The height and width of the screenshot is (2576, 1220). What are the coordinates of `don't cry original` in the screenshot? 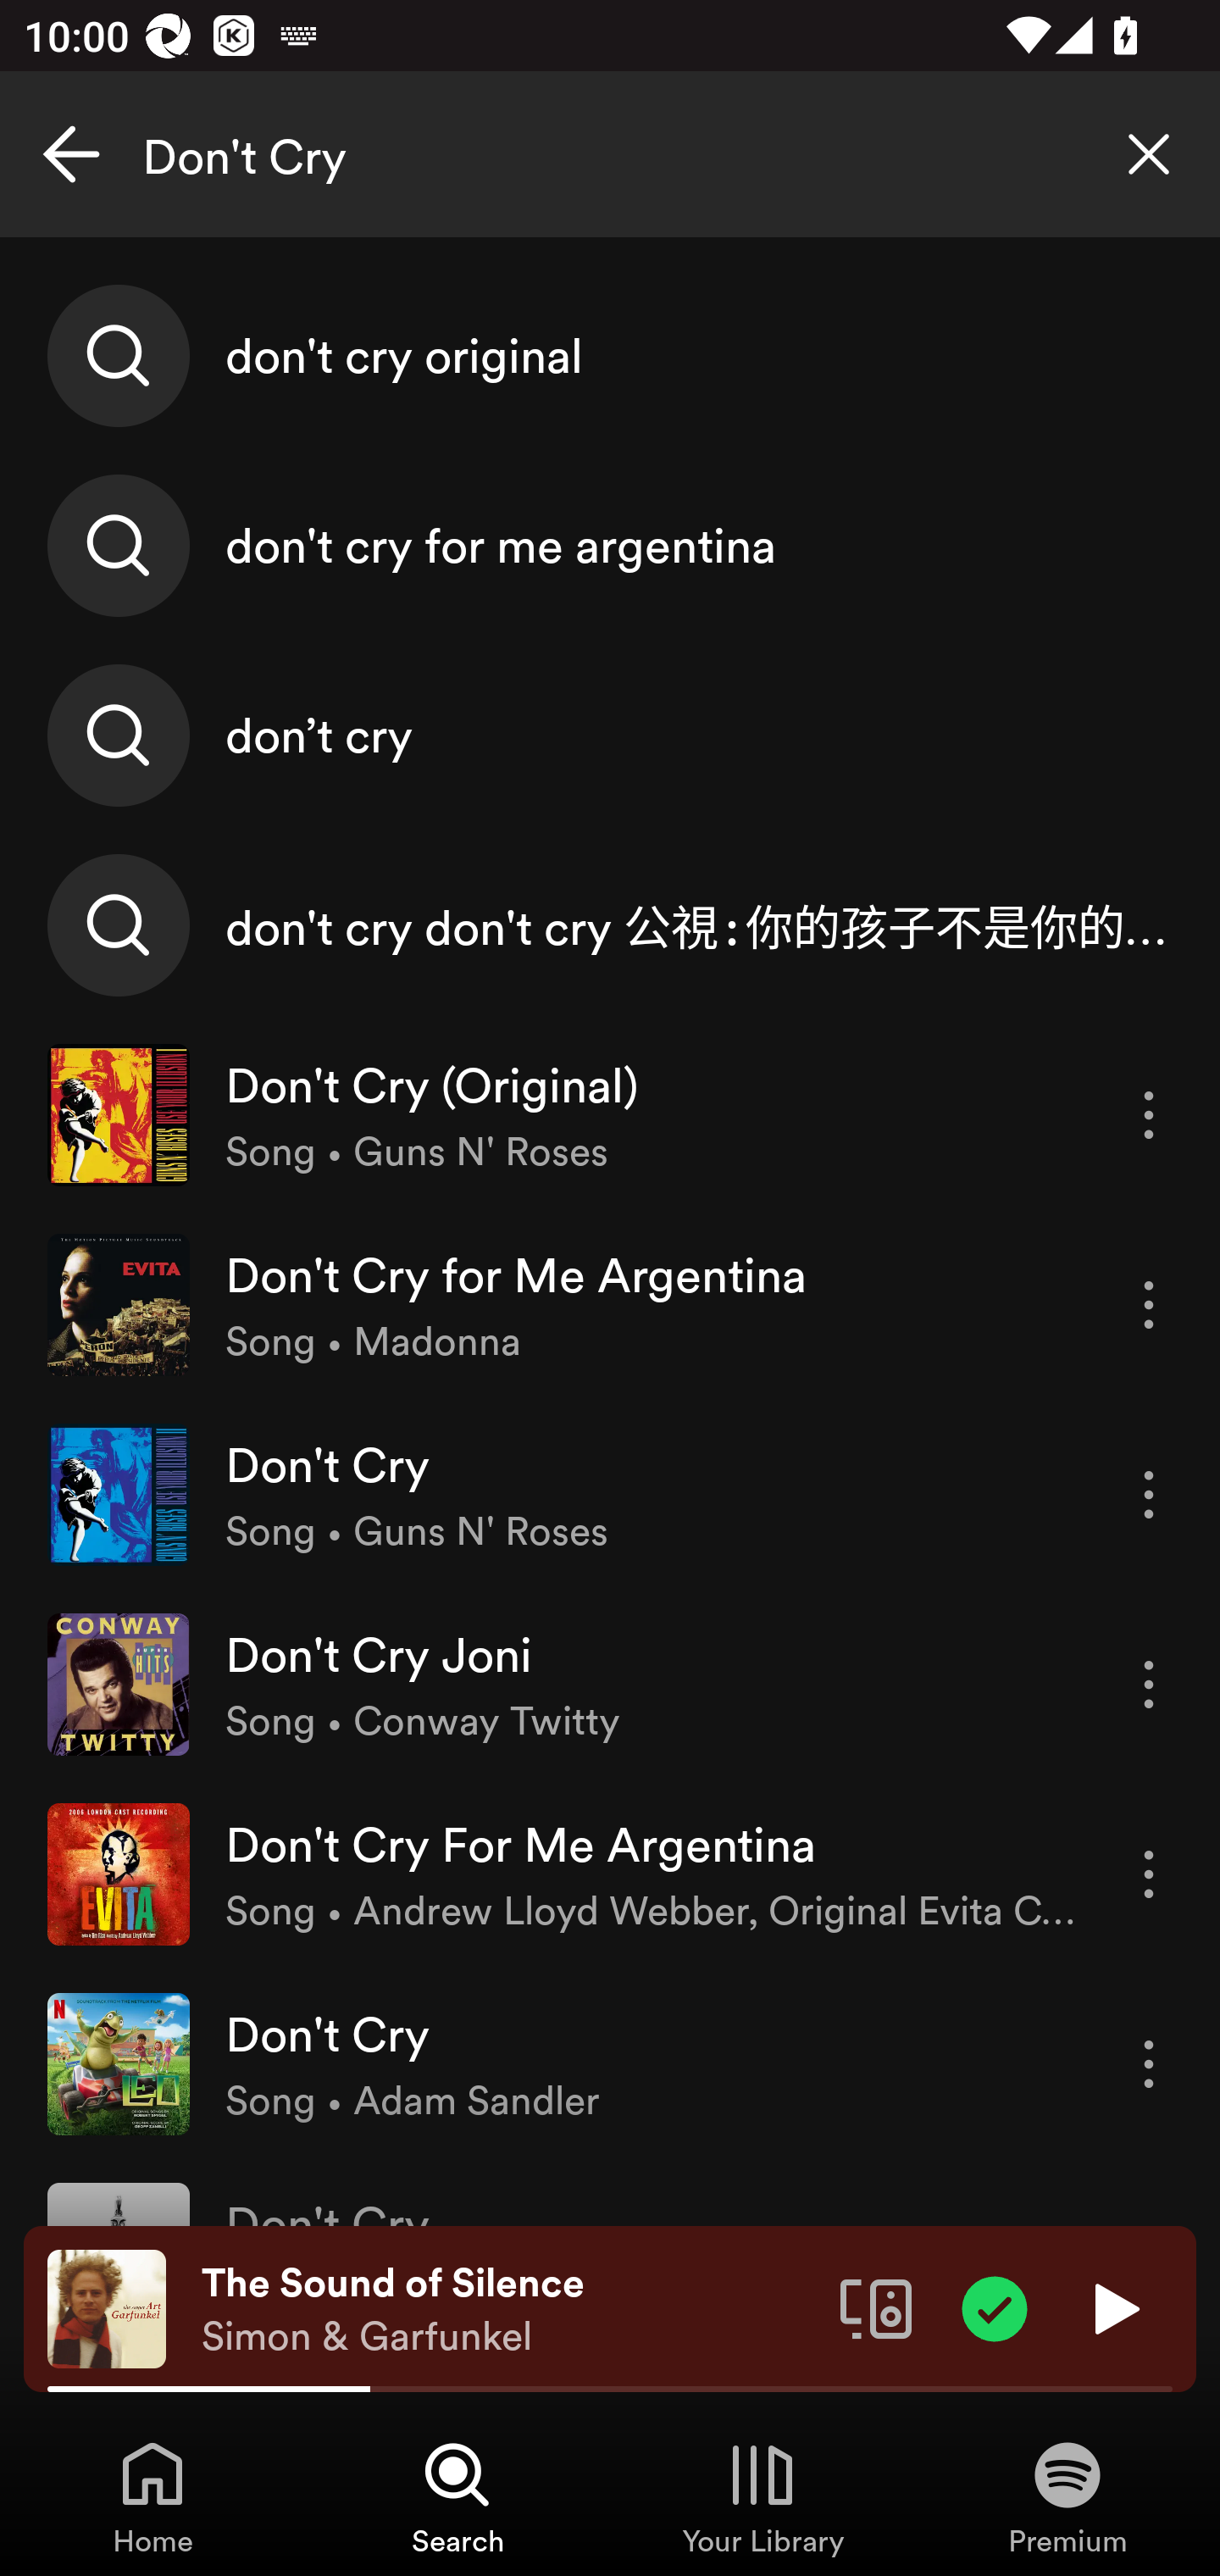 It's located at (610, 356).